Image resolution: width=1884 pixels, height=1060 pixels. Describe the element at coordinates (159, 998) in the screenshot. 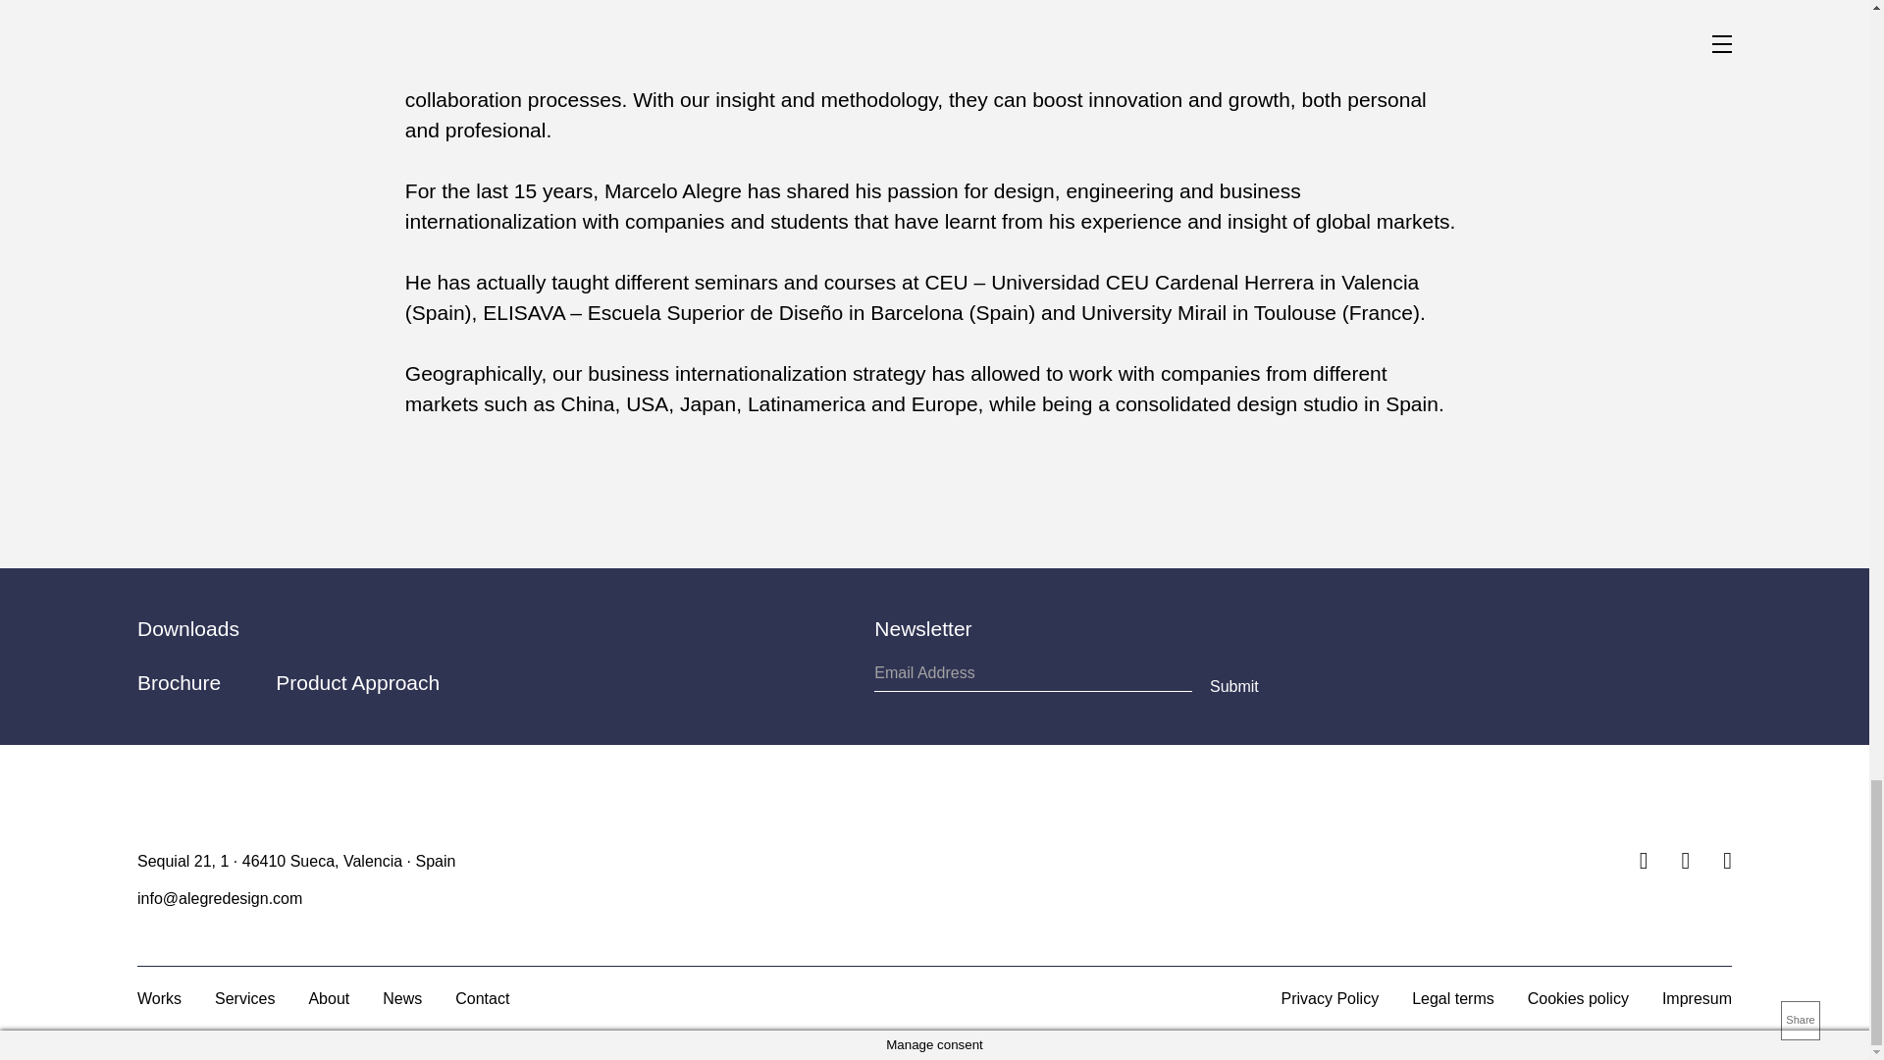

I see `Works` at that location.